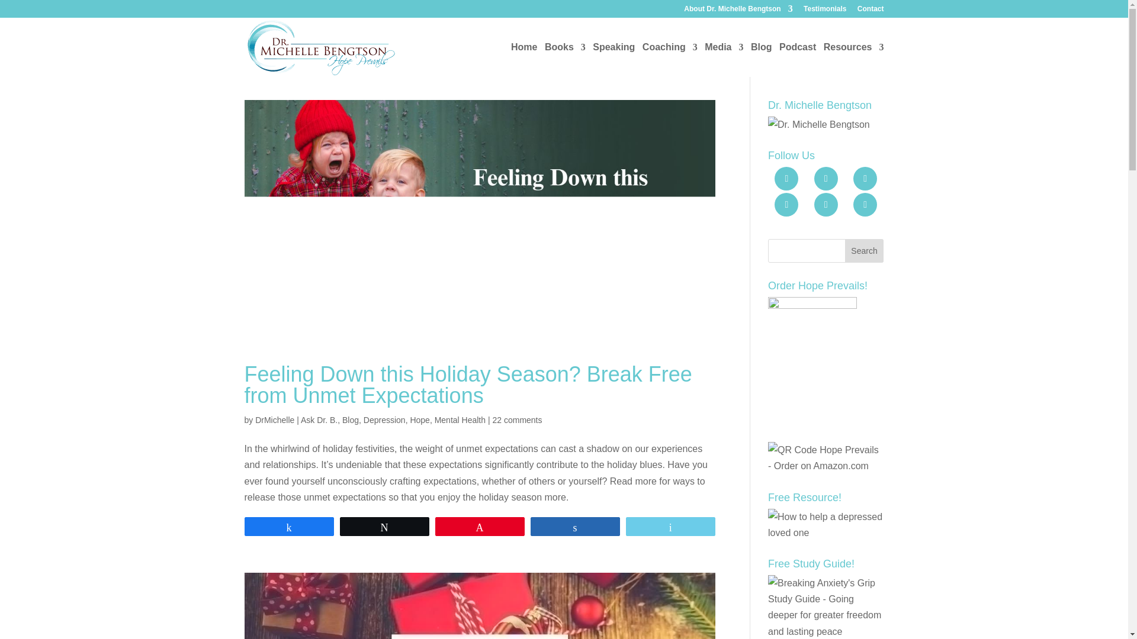 Image resolution: width=1137 pixels, height=639 pixels. What do you see at coordinates (824, 11) in the screenshot?
I see `Testimonials` at bounding box center [824, 11].